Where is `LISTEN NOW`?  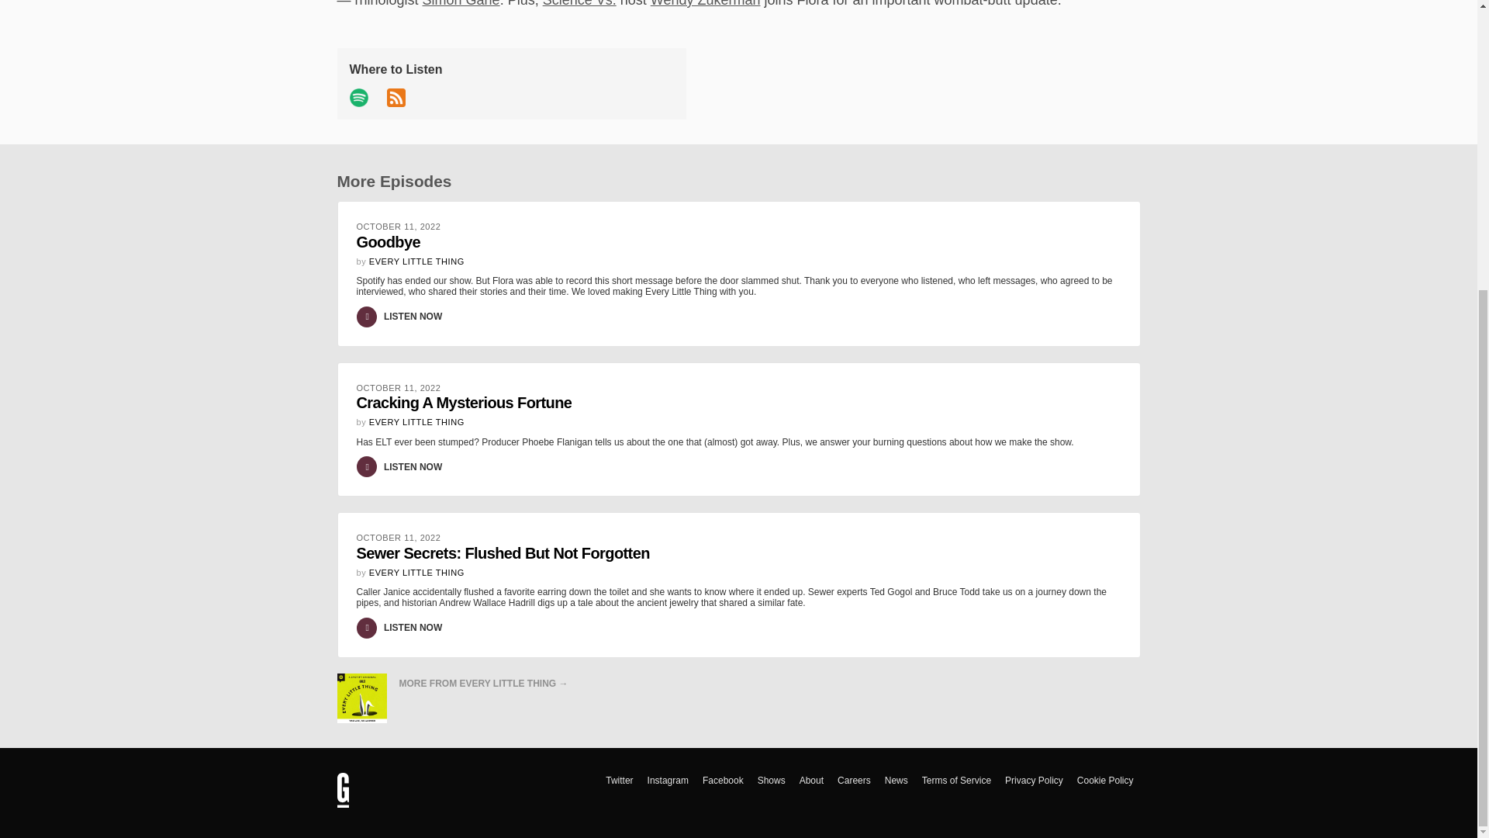
LISTEN NOW is located at coordinates (413, 316).